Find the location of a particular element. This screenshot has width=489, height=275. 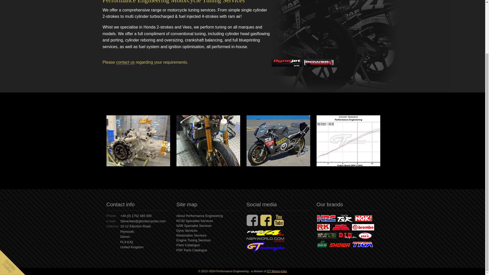

contact us is located at coordinates (125, 62).